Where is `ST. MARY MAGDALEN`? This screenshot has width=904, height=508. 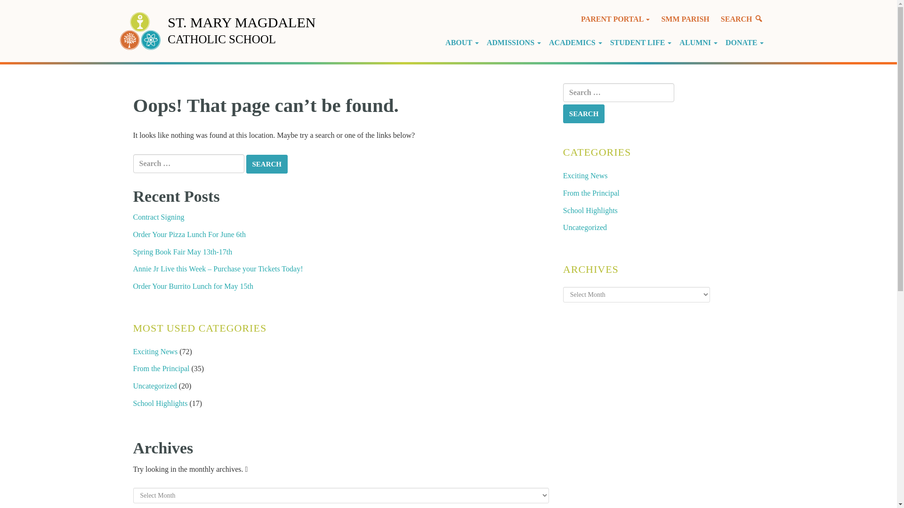
ST. MARY MAGDALEN is located at coordinates (241, 22).